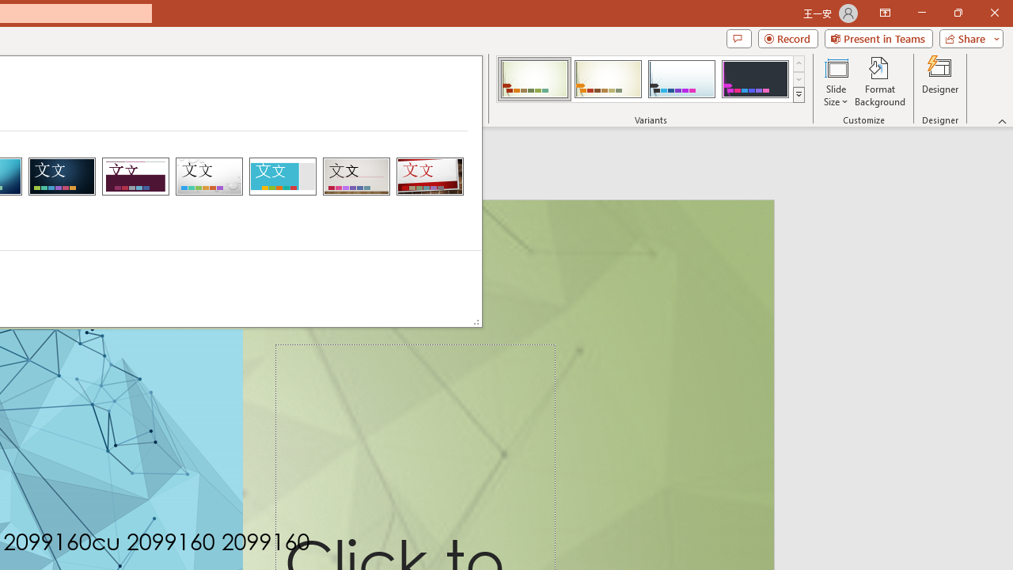  What do you see at coordinates (799, 63) in the screenshot?
I see `Row up` at bounding box center [799, 63].